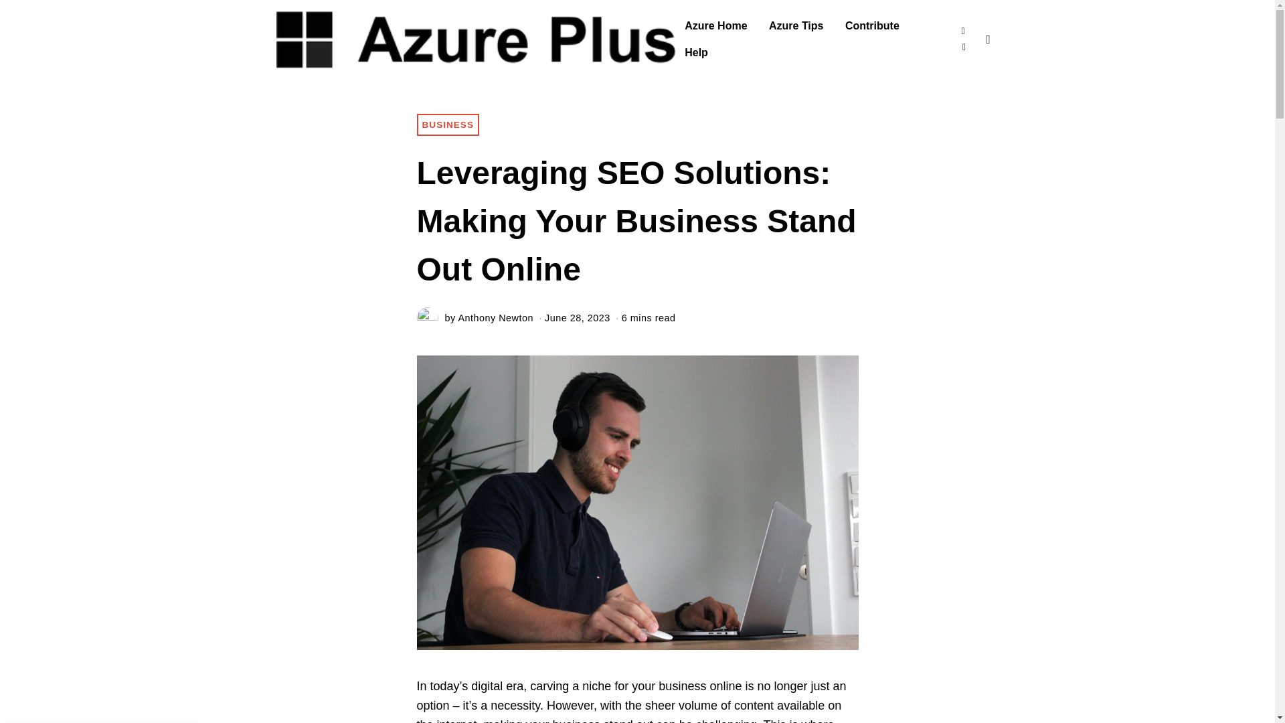 The width and height of the screenshot is (1285, 723). Describe the element at coordinates (448, 125) in the screenshot. I see `BUSINESS` at that location.